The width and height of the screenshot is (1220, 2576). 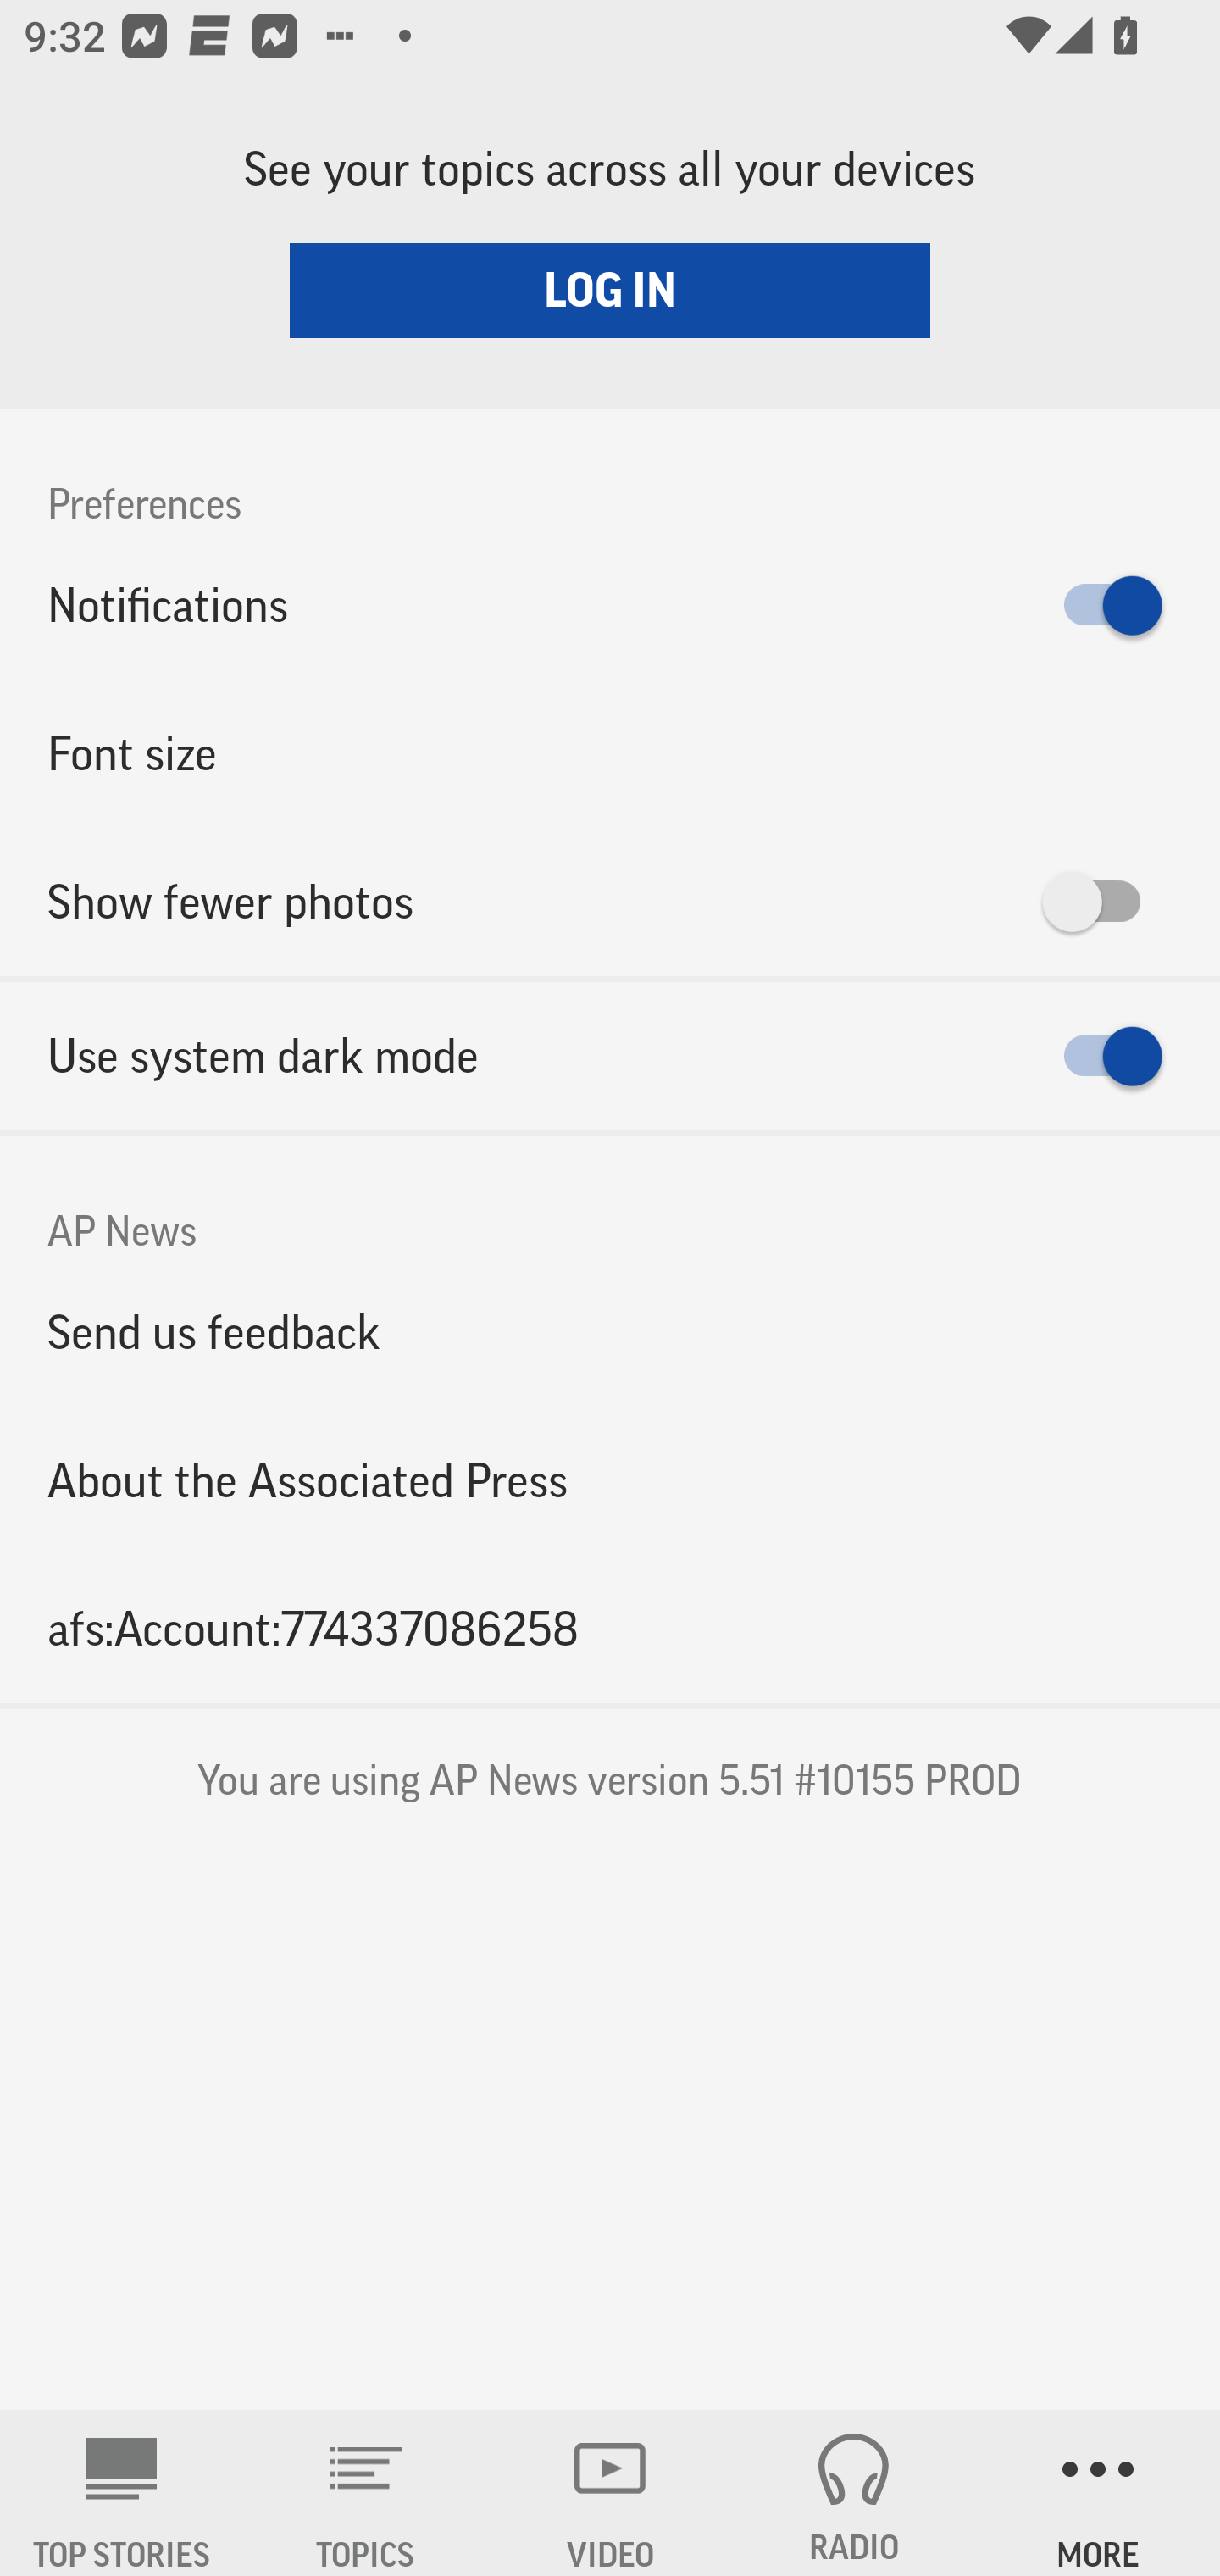 What do you see at coordinates (610, 2493) in the screenshot?
I see `VIDEO` at bounding box center [610, 2493].